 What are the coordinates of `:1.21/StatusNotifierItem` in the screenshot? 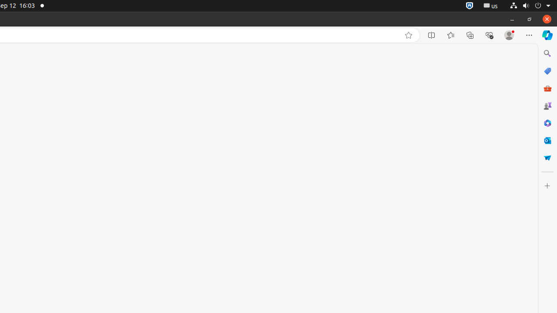 It's located at (491, 6).